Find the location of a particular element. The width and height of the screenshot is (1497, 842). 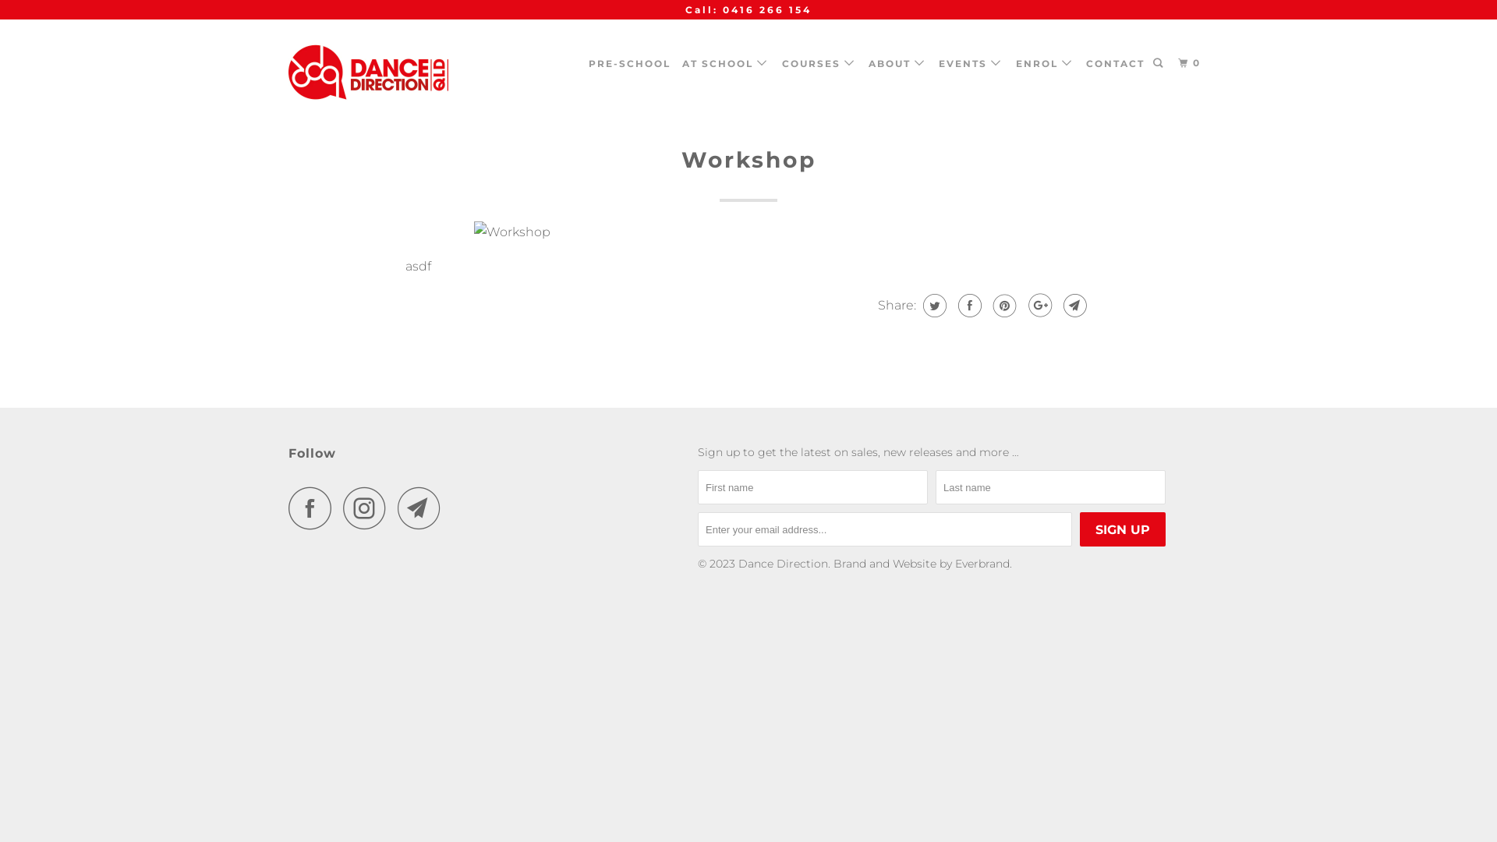

Email this to a friend is located at coordinates (1073, 306).